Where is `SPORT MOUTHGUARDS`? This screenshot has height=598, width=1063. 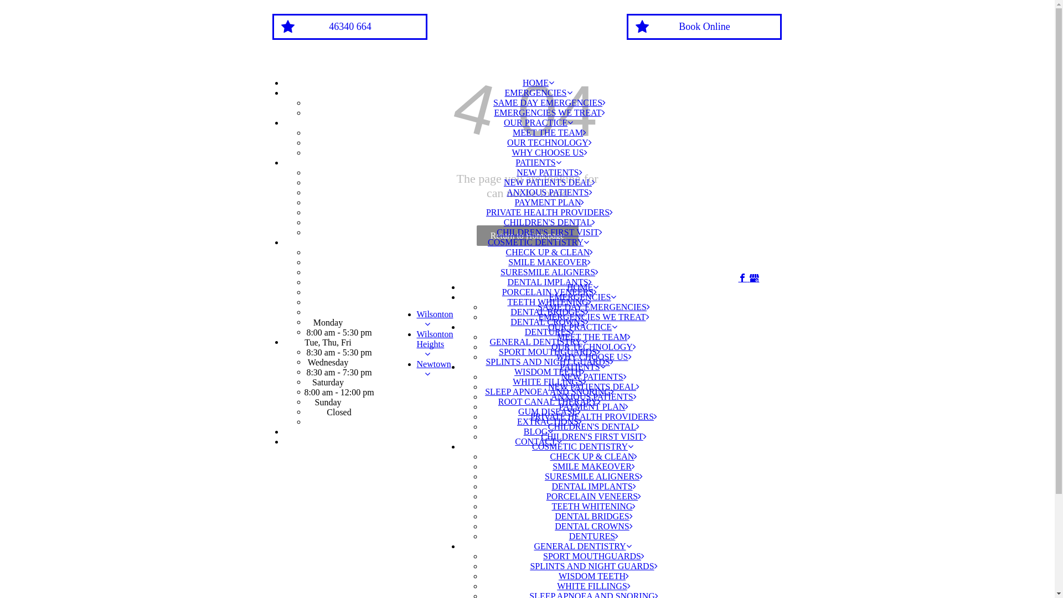 SPORT MOUTHGUARDS is located at coordinates (594, 556).